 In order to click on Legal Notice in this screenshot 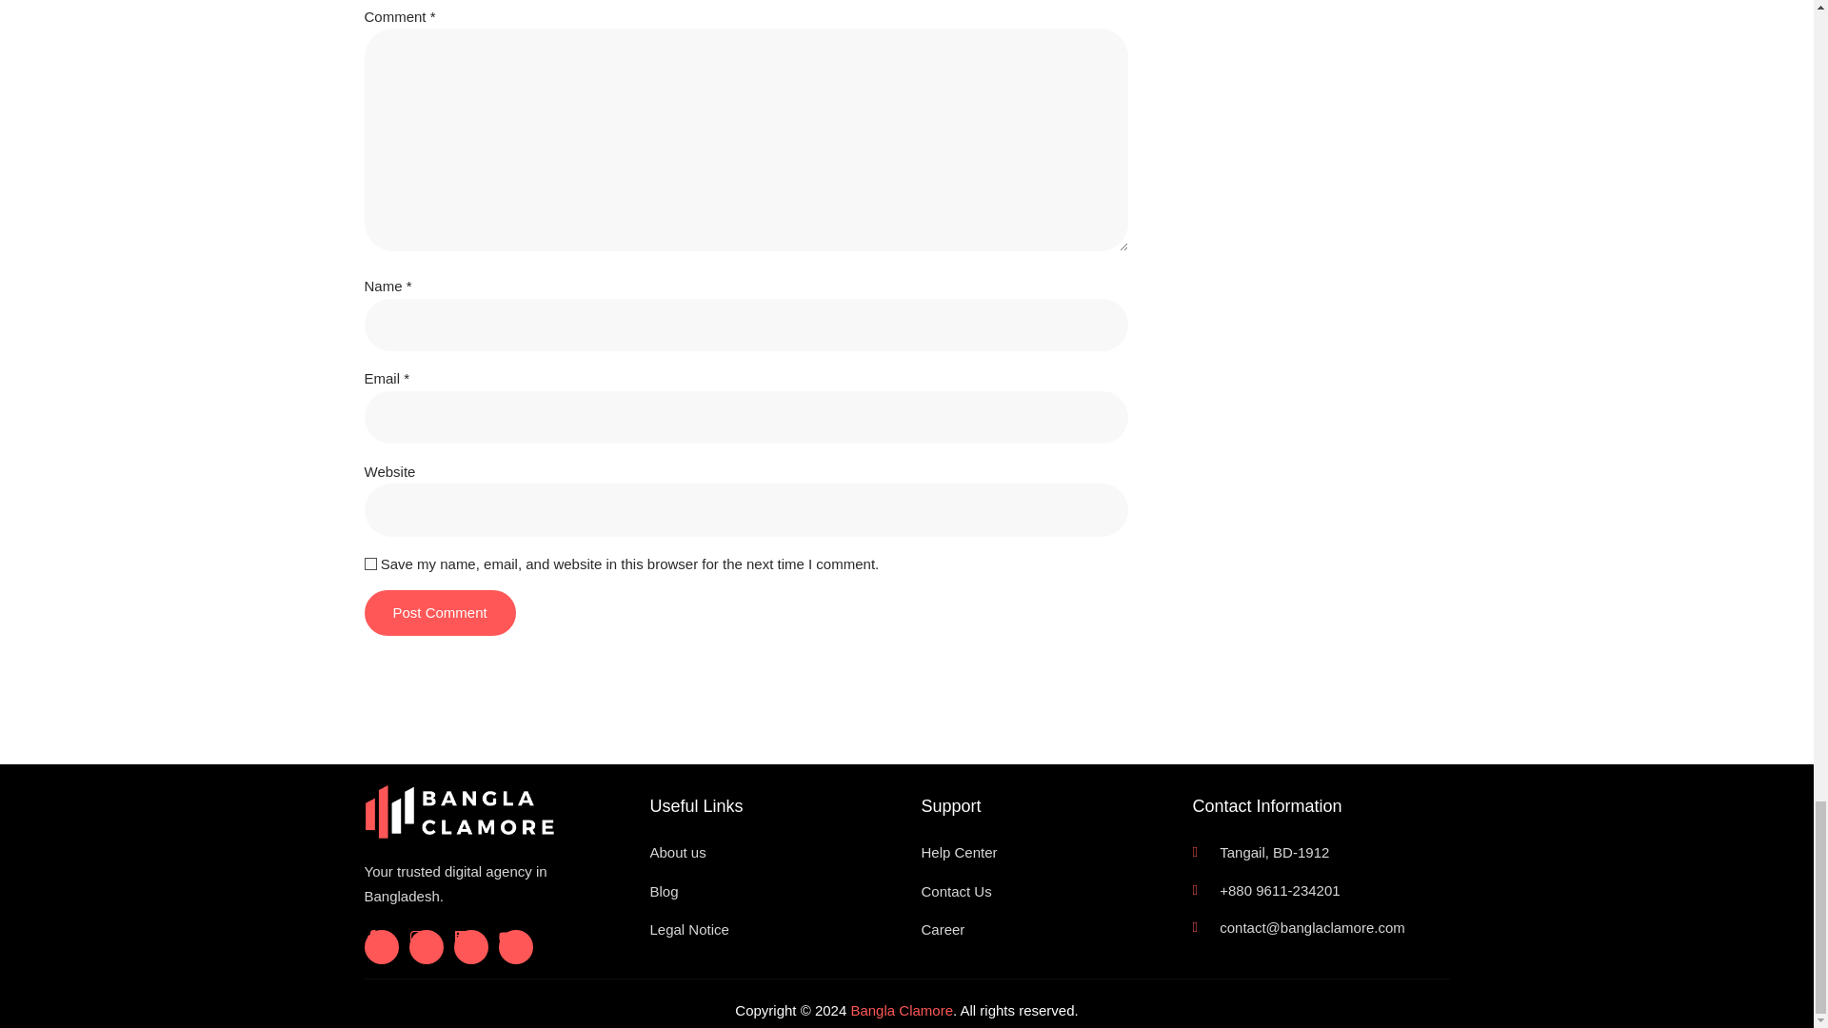, I will do `click(758, 930)`.